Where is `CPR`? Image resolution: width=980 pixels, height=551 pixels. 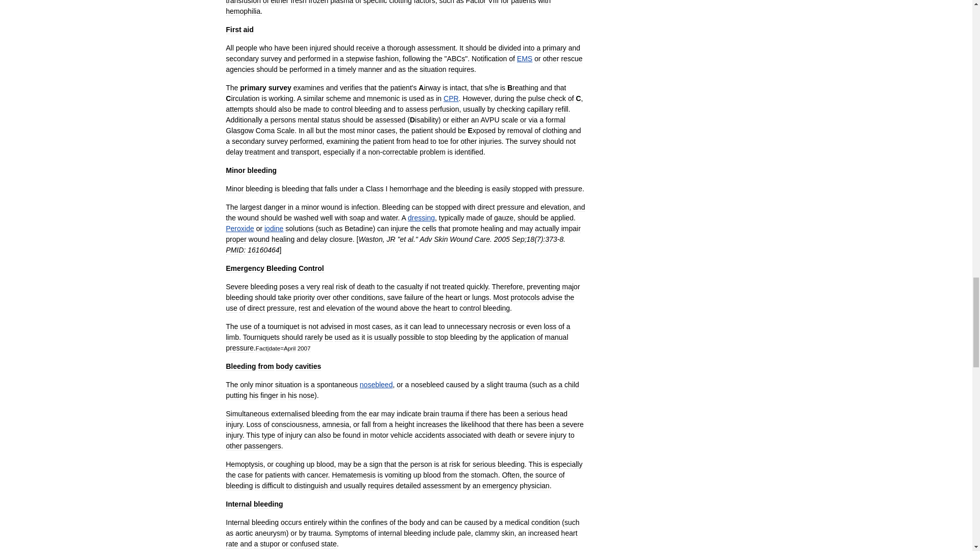
CPR is located at coordinates (451, 98).